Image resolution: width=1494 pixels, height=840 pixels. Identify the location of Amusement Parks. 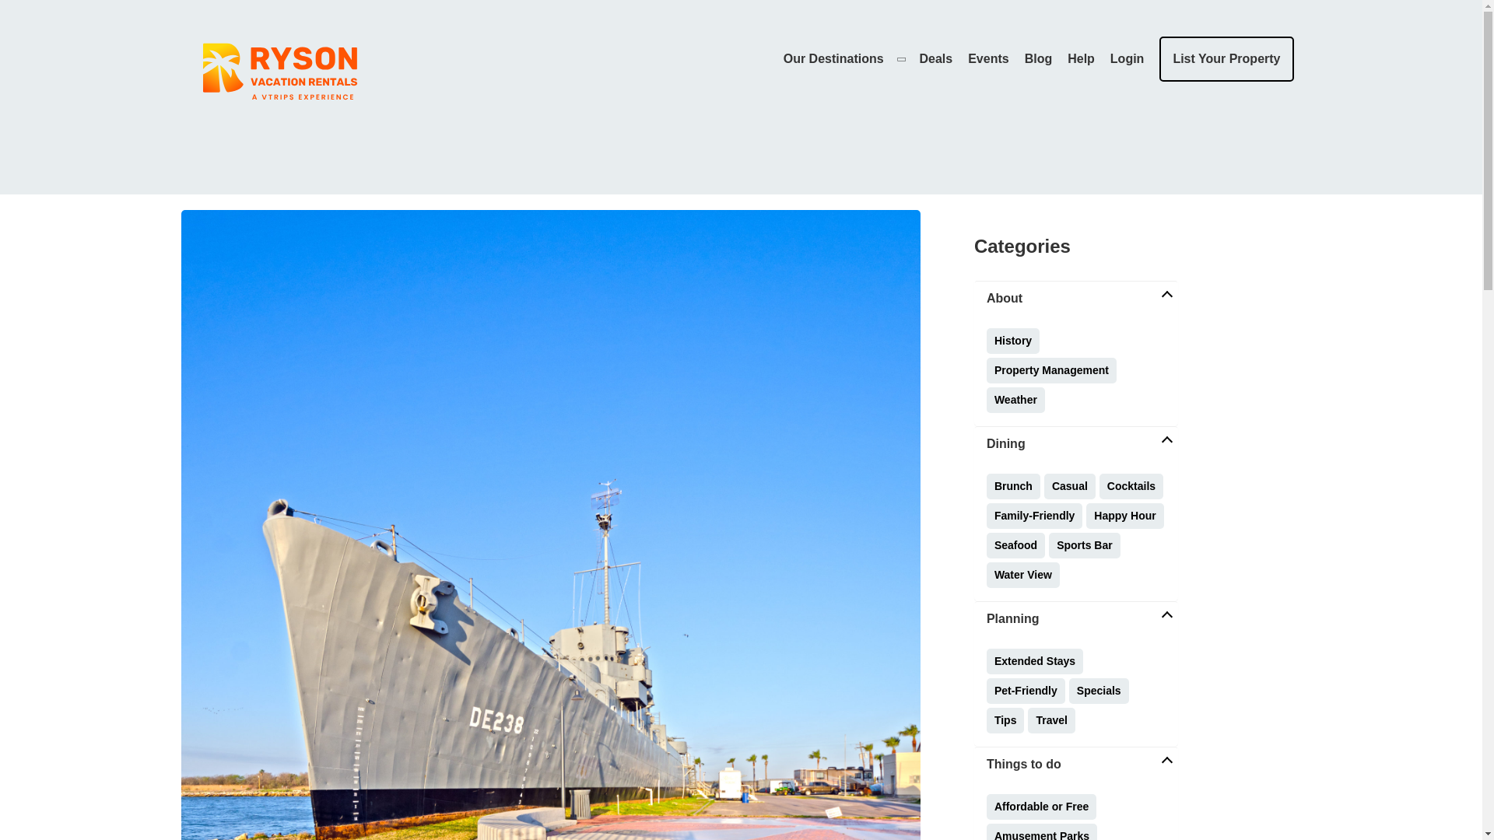
(1041, 832).